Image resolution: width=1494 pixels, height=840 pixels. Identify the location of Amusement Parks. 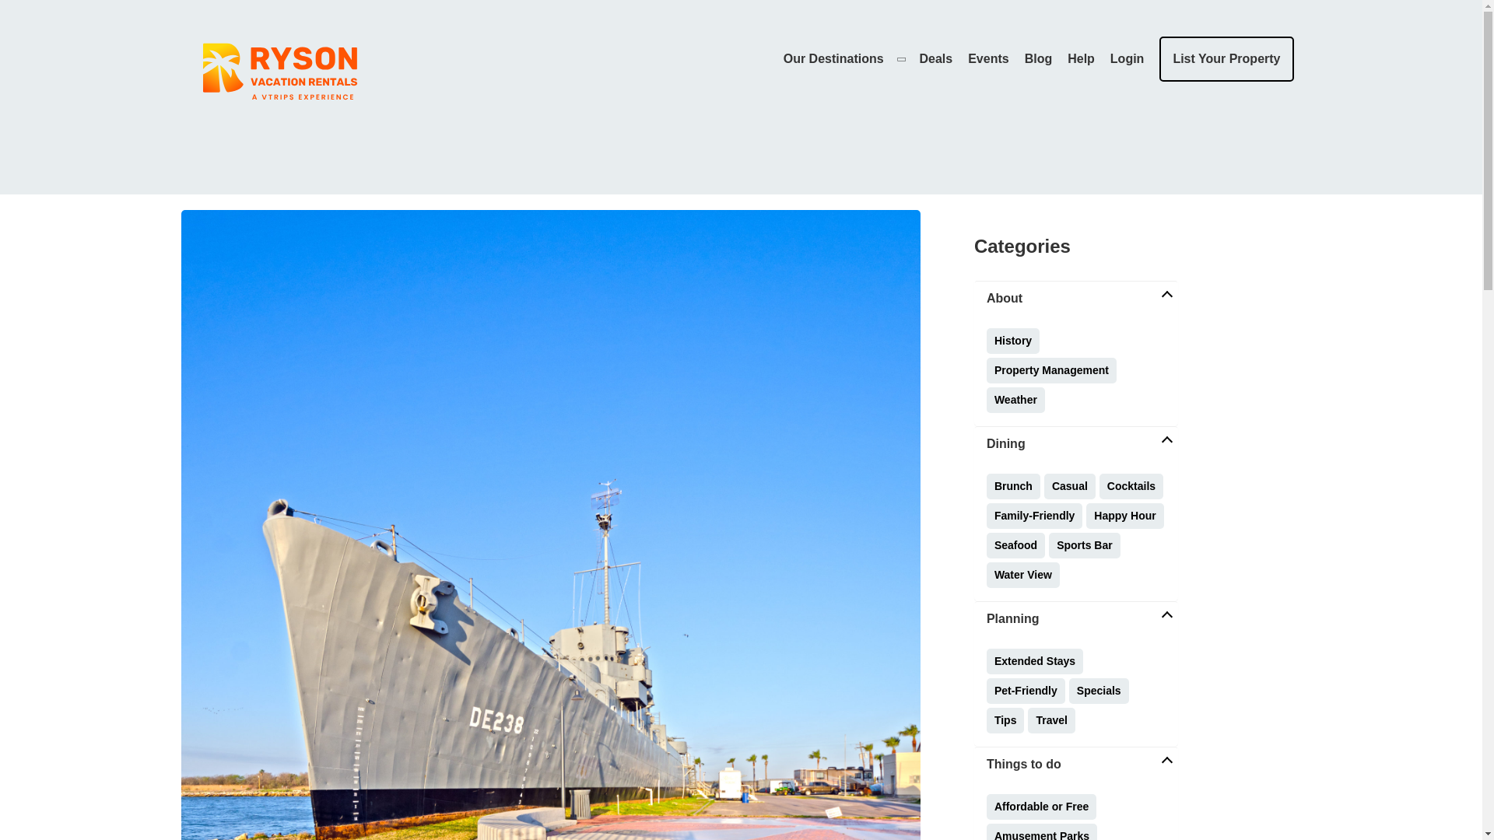
(1041, 832).